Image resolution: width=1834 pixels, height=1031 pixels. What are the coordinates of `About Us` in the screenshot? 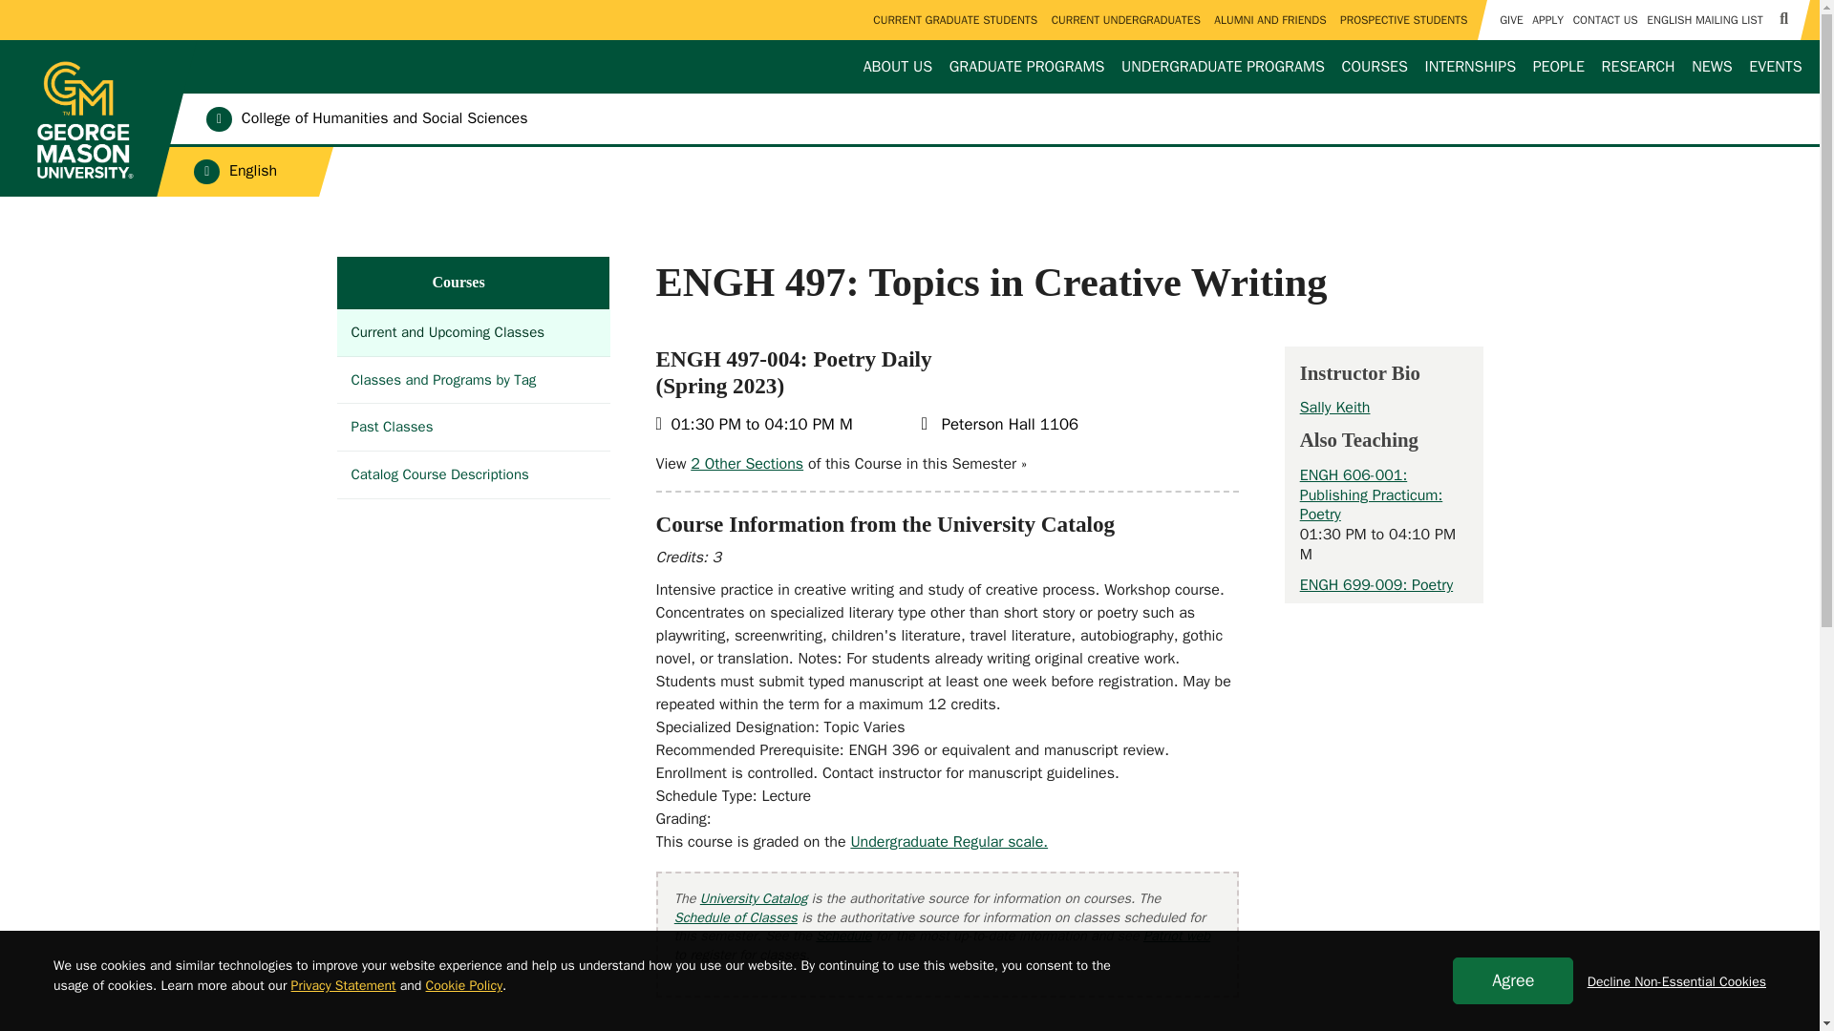 It's located at (896, 67).